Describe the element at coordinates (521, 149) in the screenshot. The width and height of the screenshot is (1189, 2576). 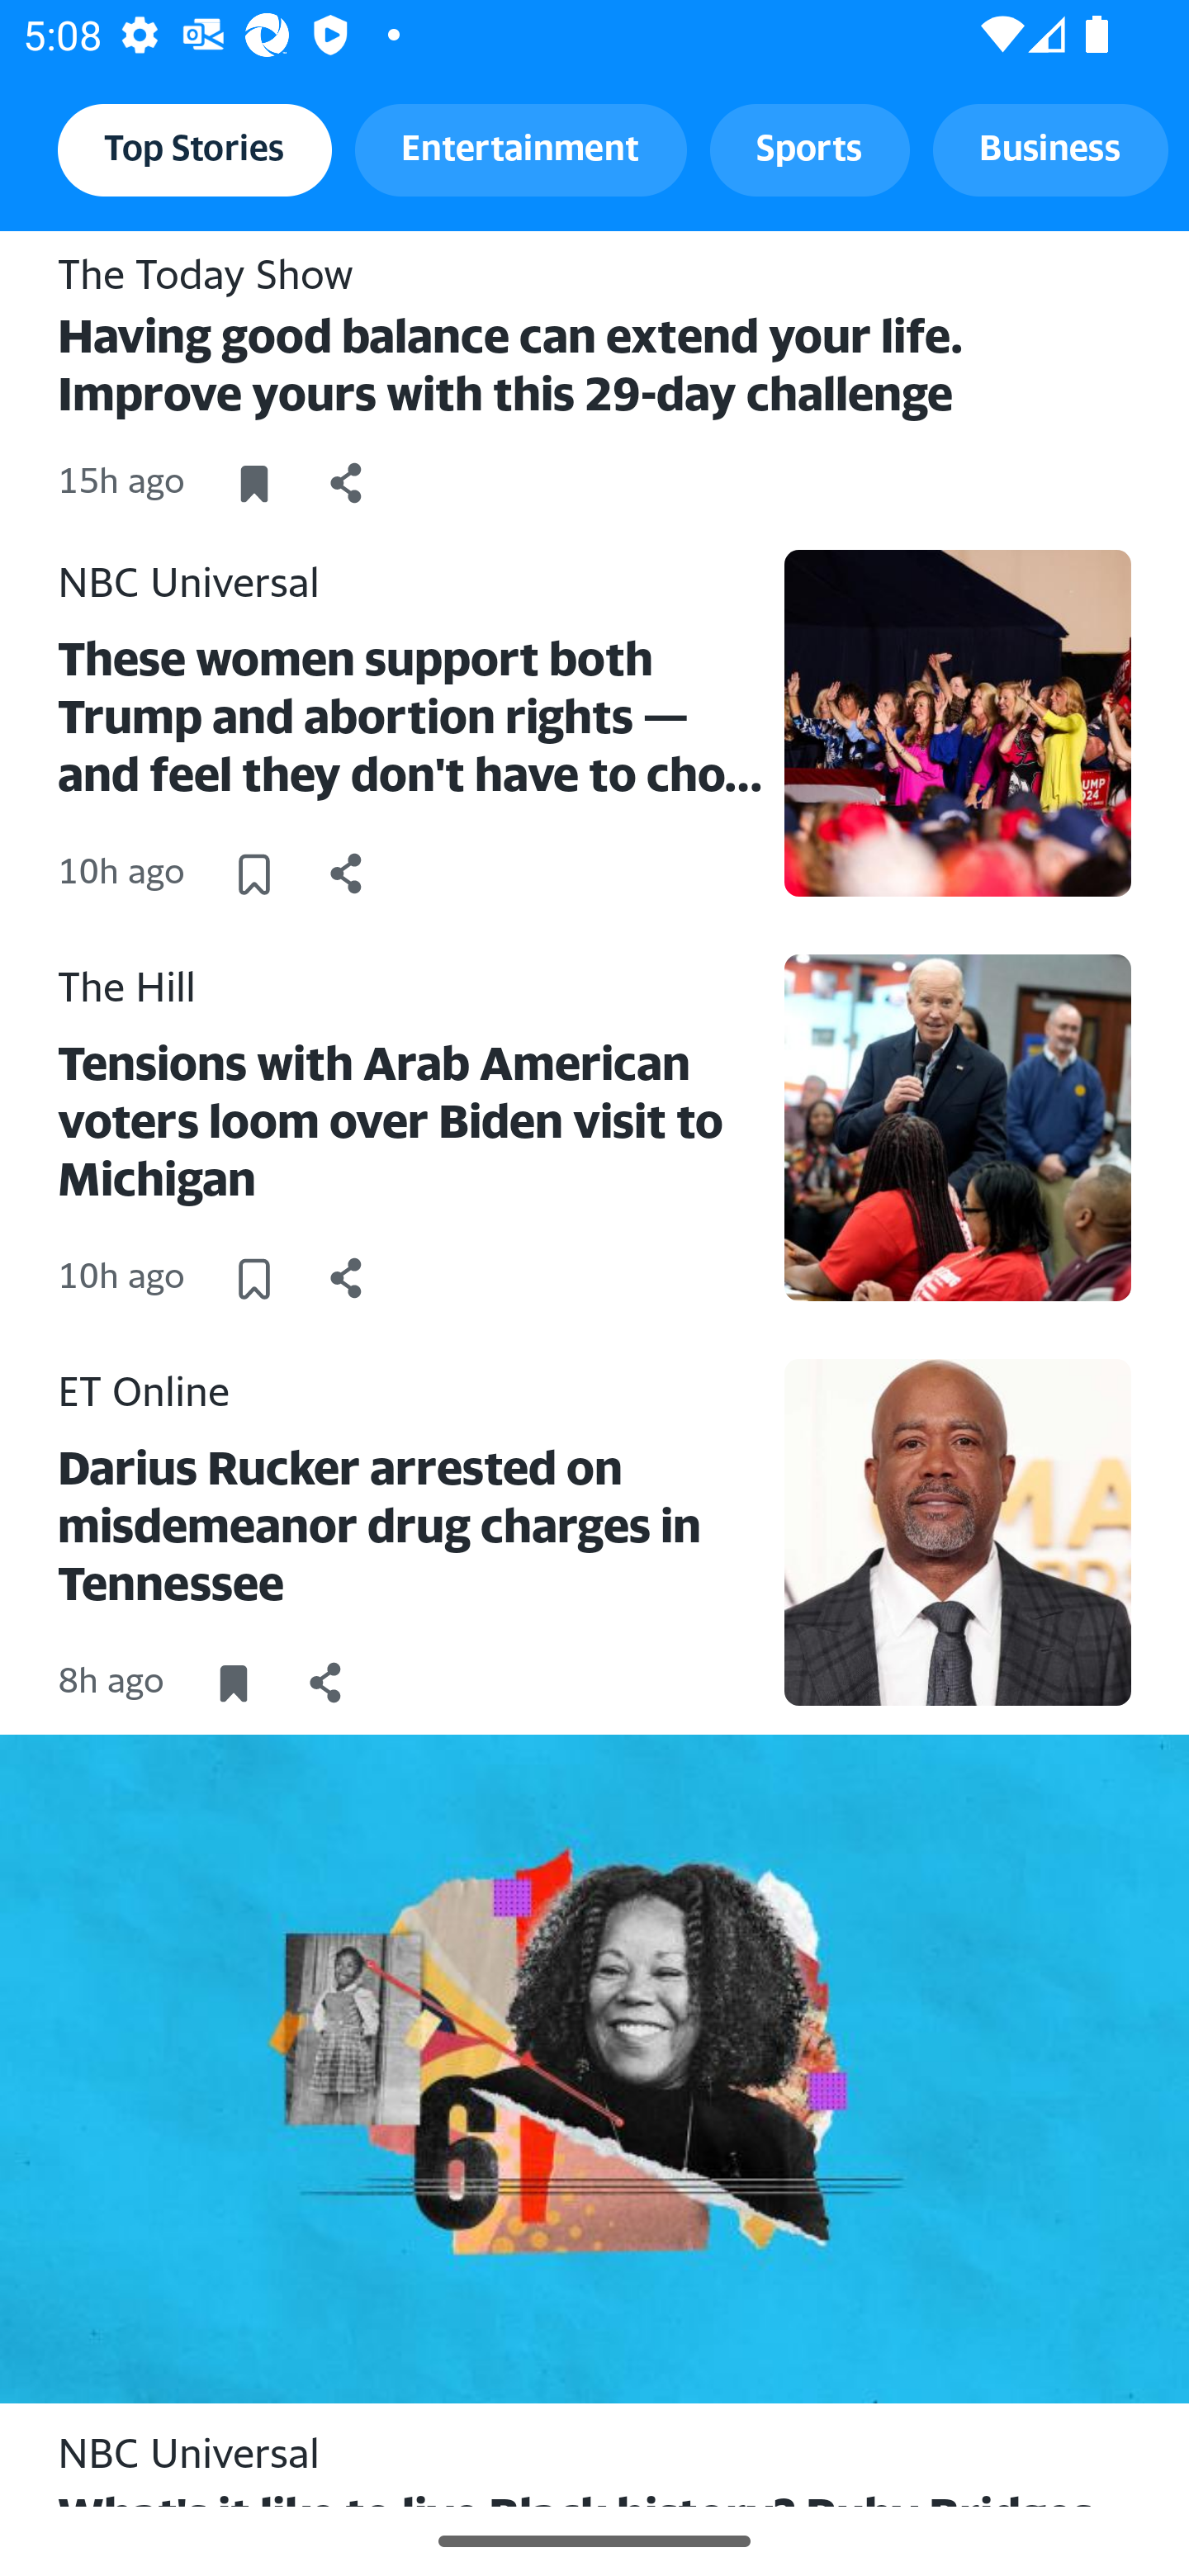
I see `Entertainment` at that location.